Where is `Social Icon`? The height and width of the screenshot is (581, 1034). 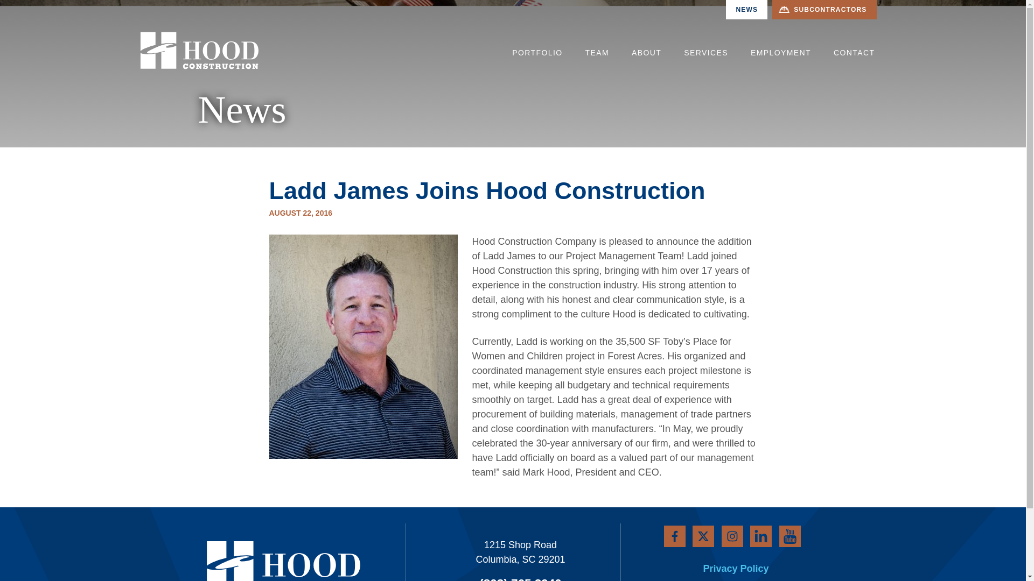
Social Icon is located at coordinates (716, 534).